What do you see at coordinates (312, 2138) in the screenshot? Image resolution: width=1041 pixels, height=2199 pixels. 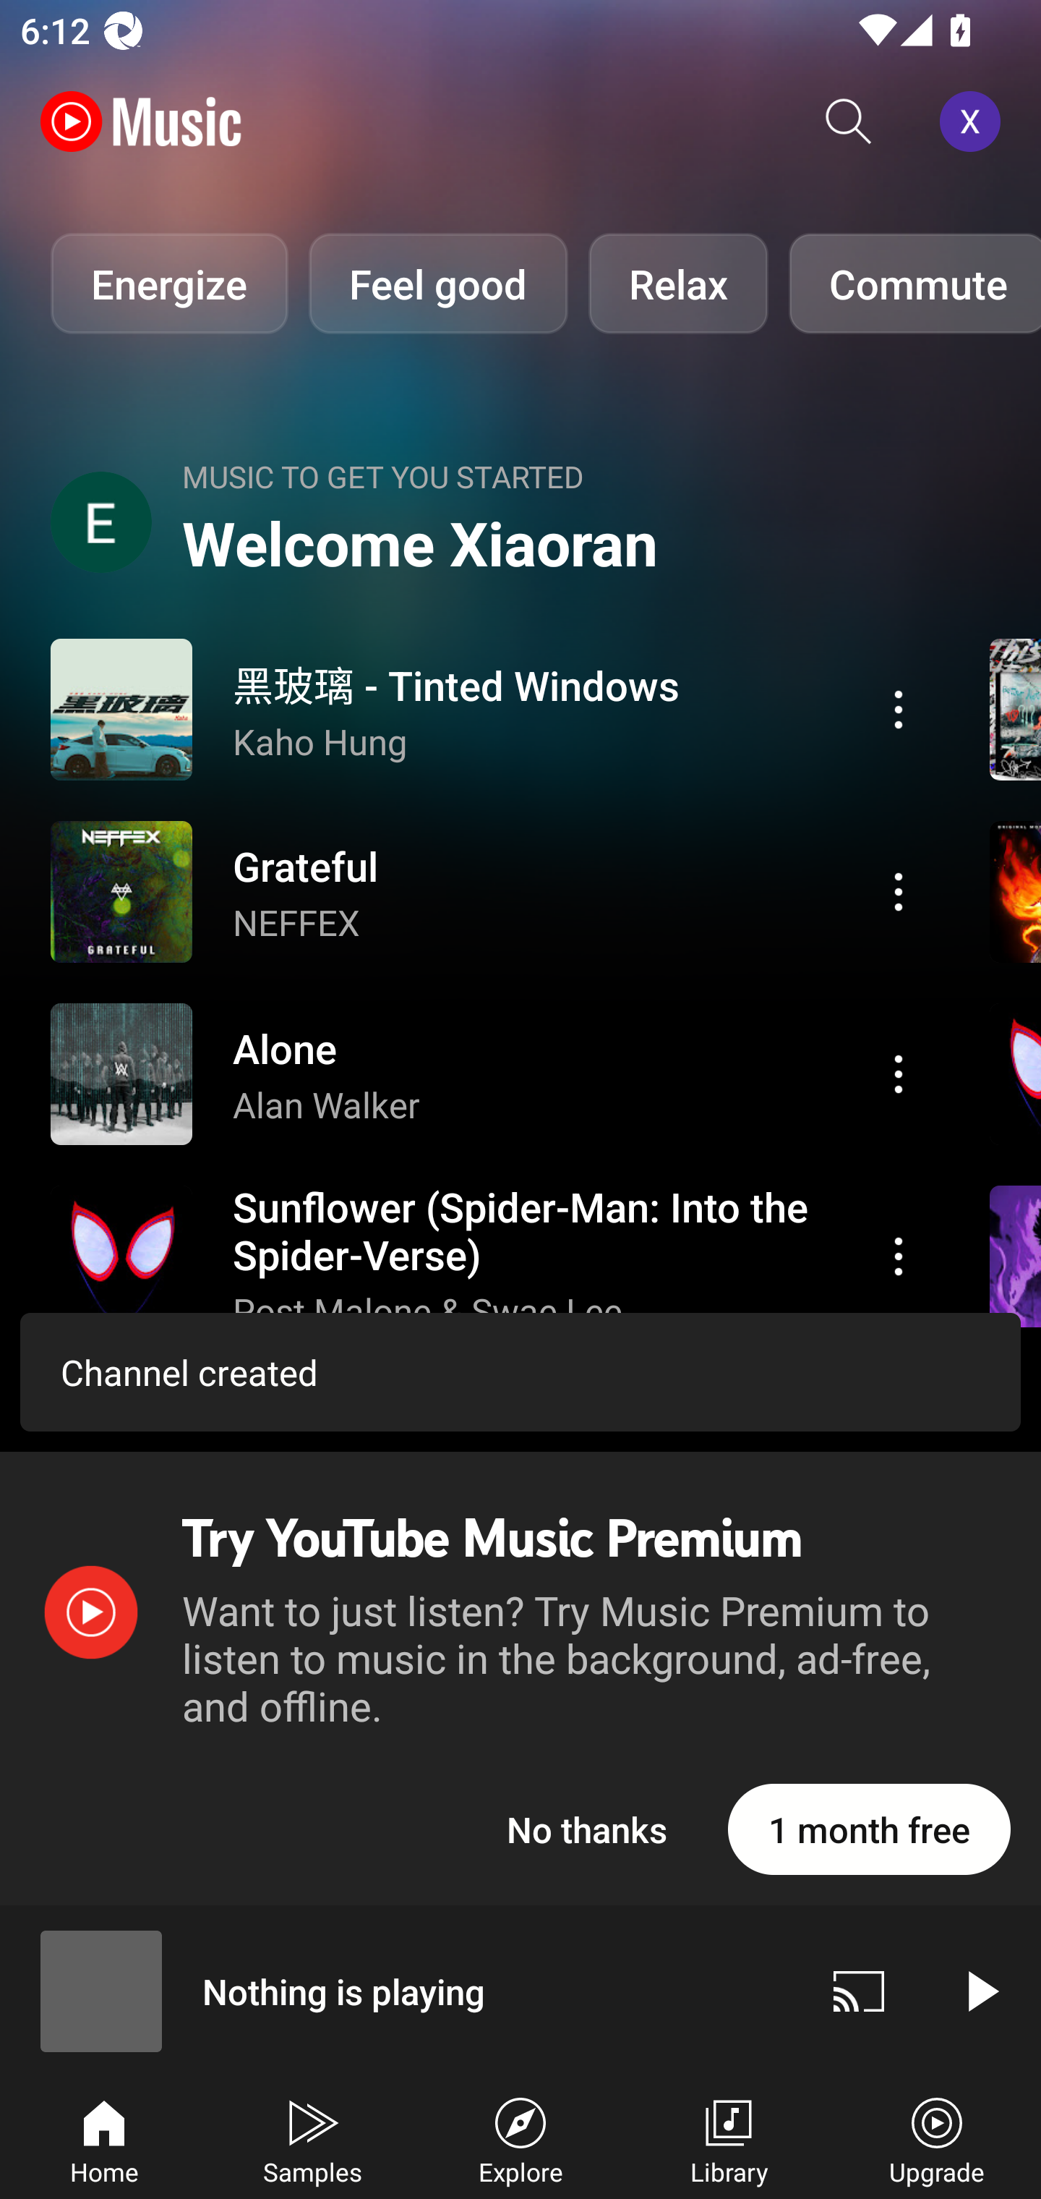 I see `Samples` at bounding box center [312, 2138].